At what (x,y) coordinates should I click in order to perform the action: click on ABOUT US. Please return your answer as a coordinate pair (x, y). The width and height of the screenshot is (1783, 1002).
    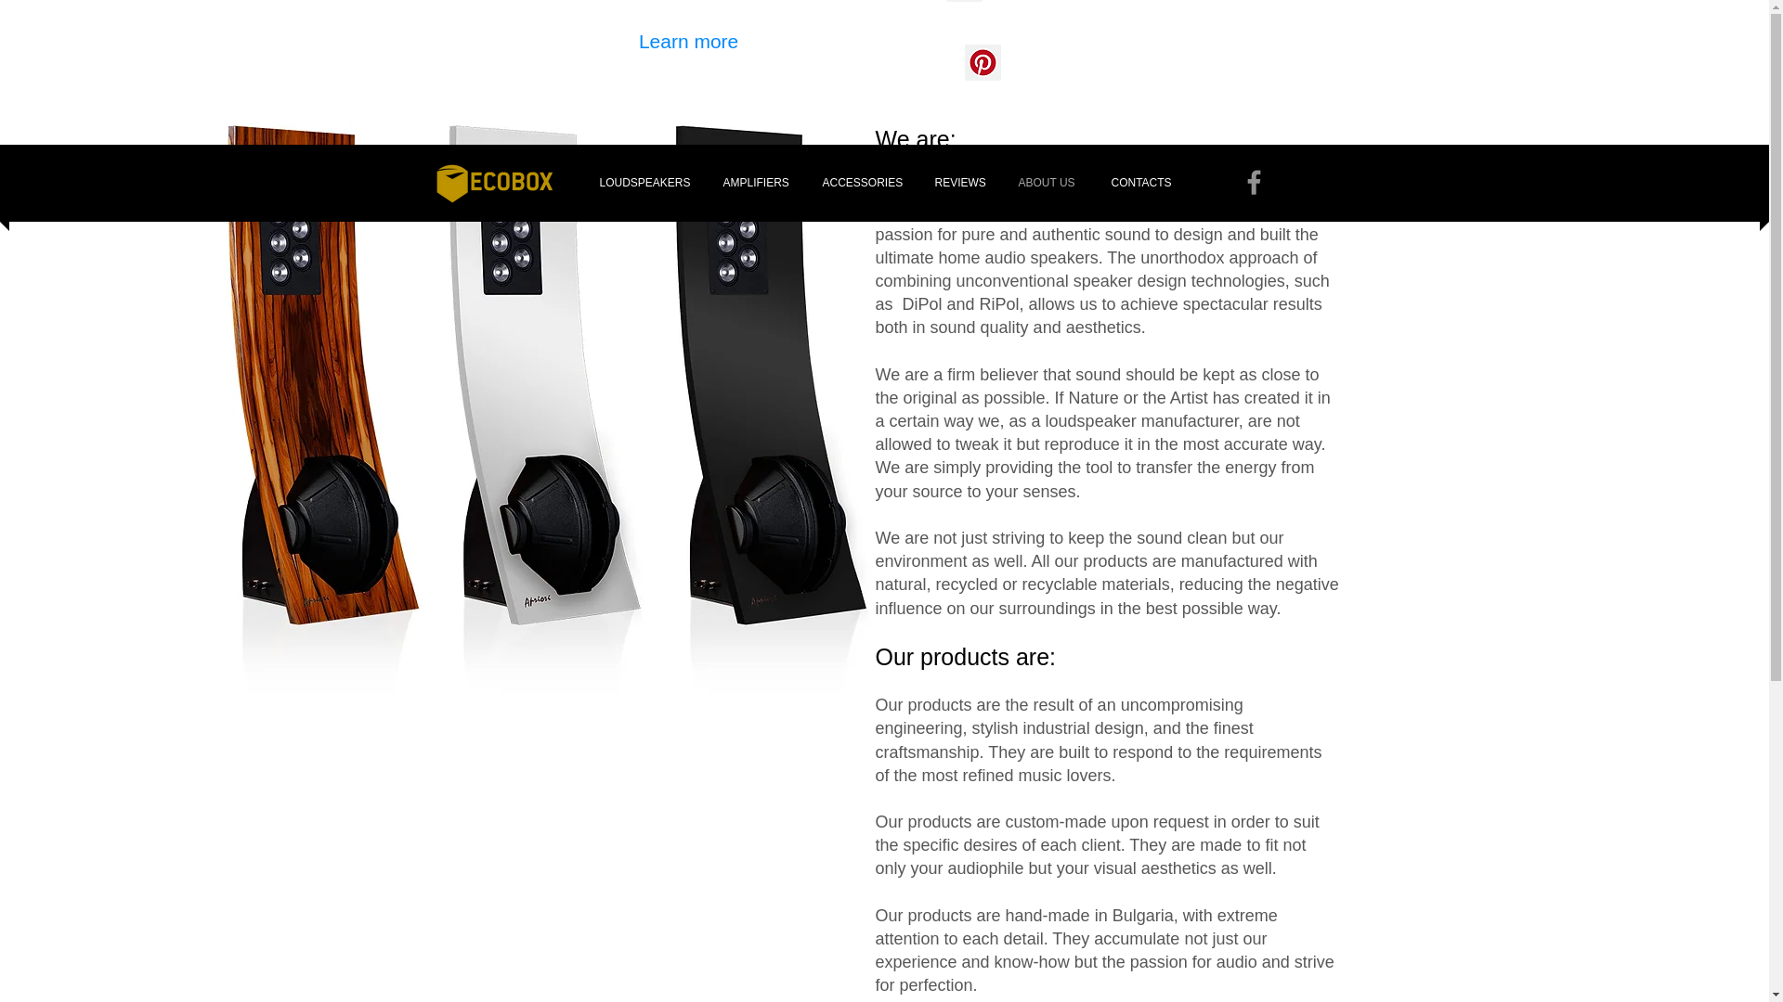
    Looking at the image, I should click on (1046, 182).